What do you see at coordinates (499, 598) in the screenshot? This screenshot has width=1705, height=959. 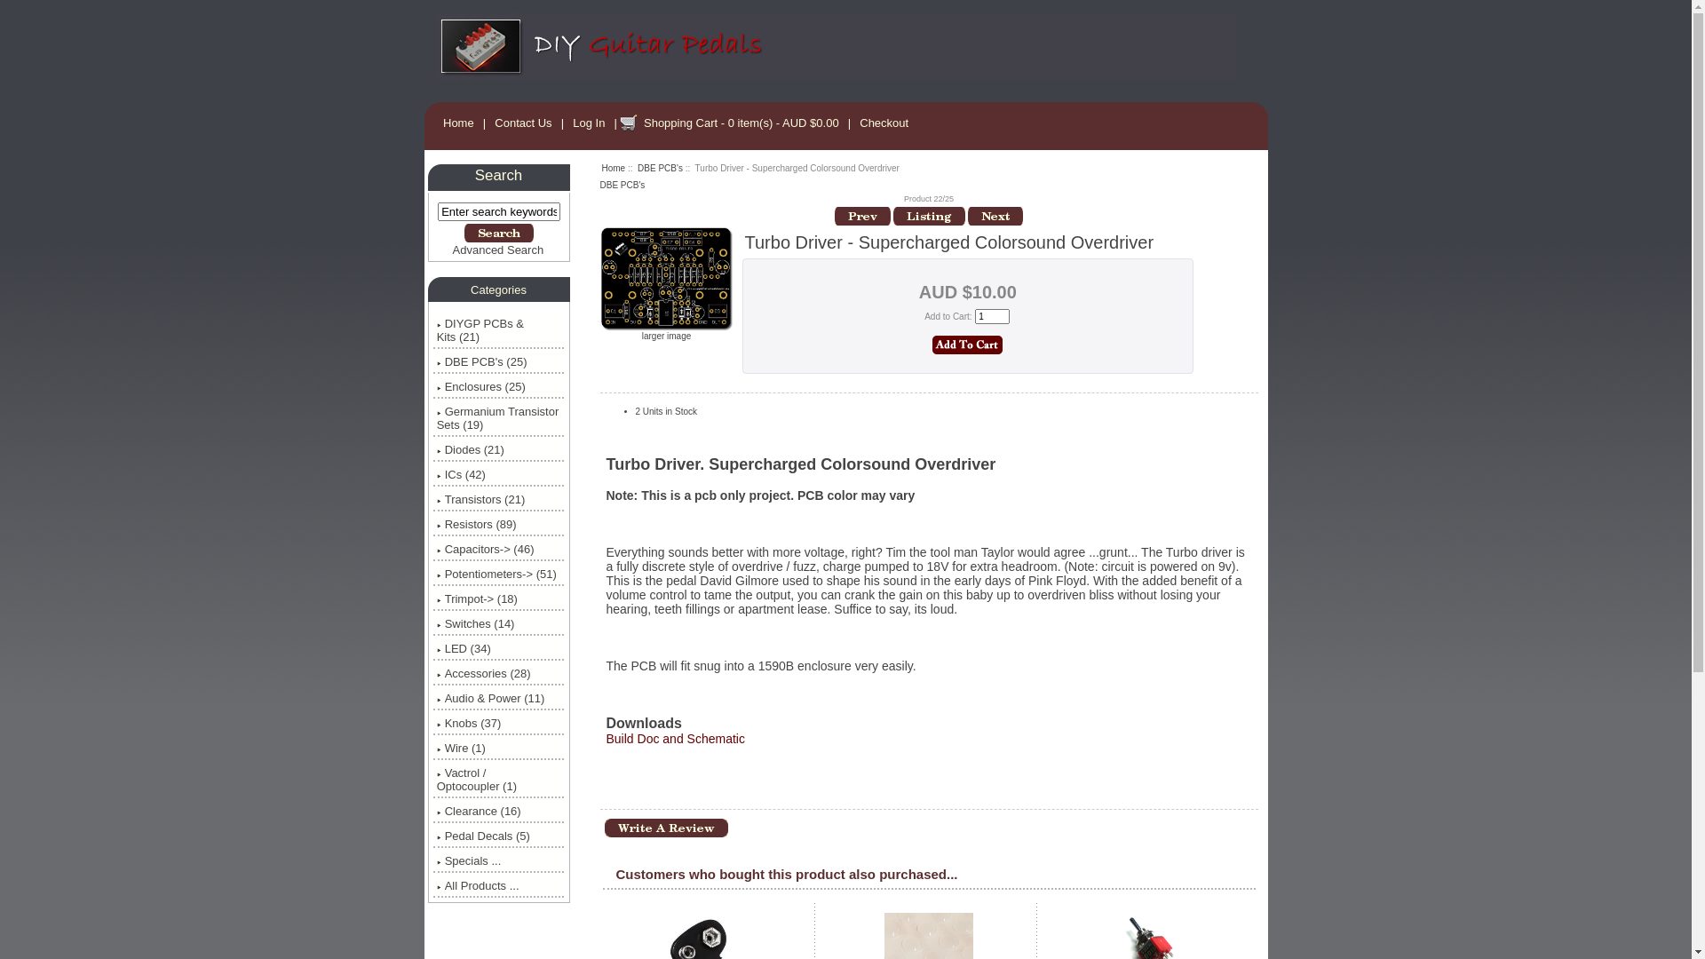 I see `Trimpot-> (18)` at bounding box center [499, 598].